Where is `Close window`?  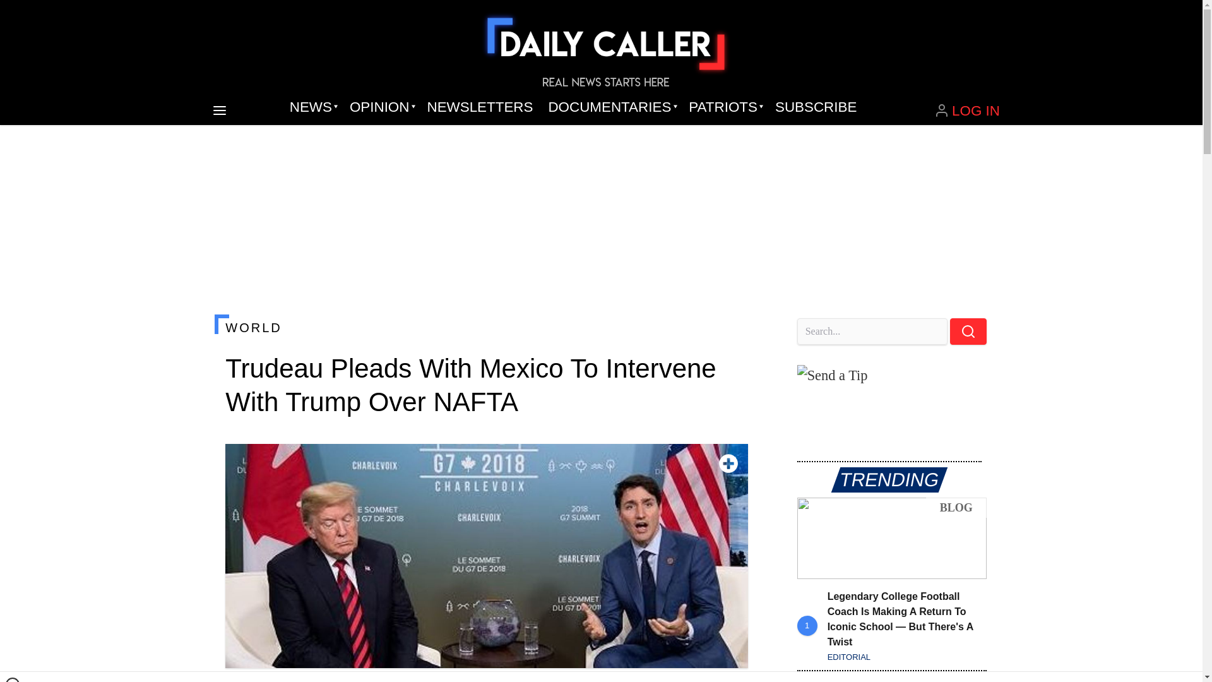
Close window is located at coordinates (13, 679).